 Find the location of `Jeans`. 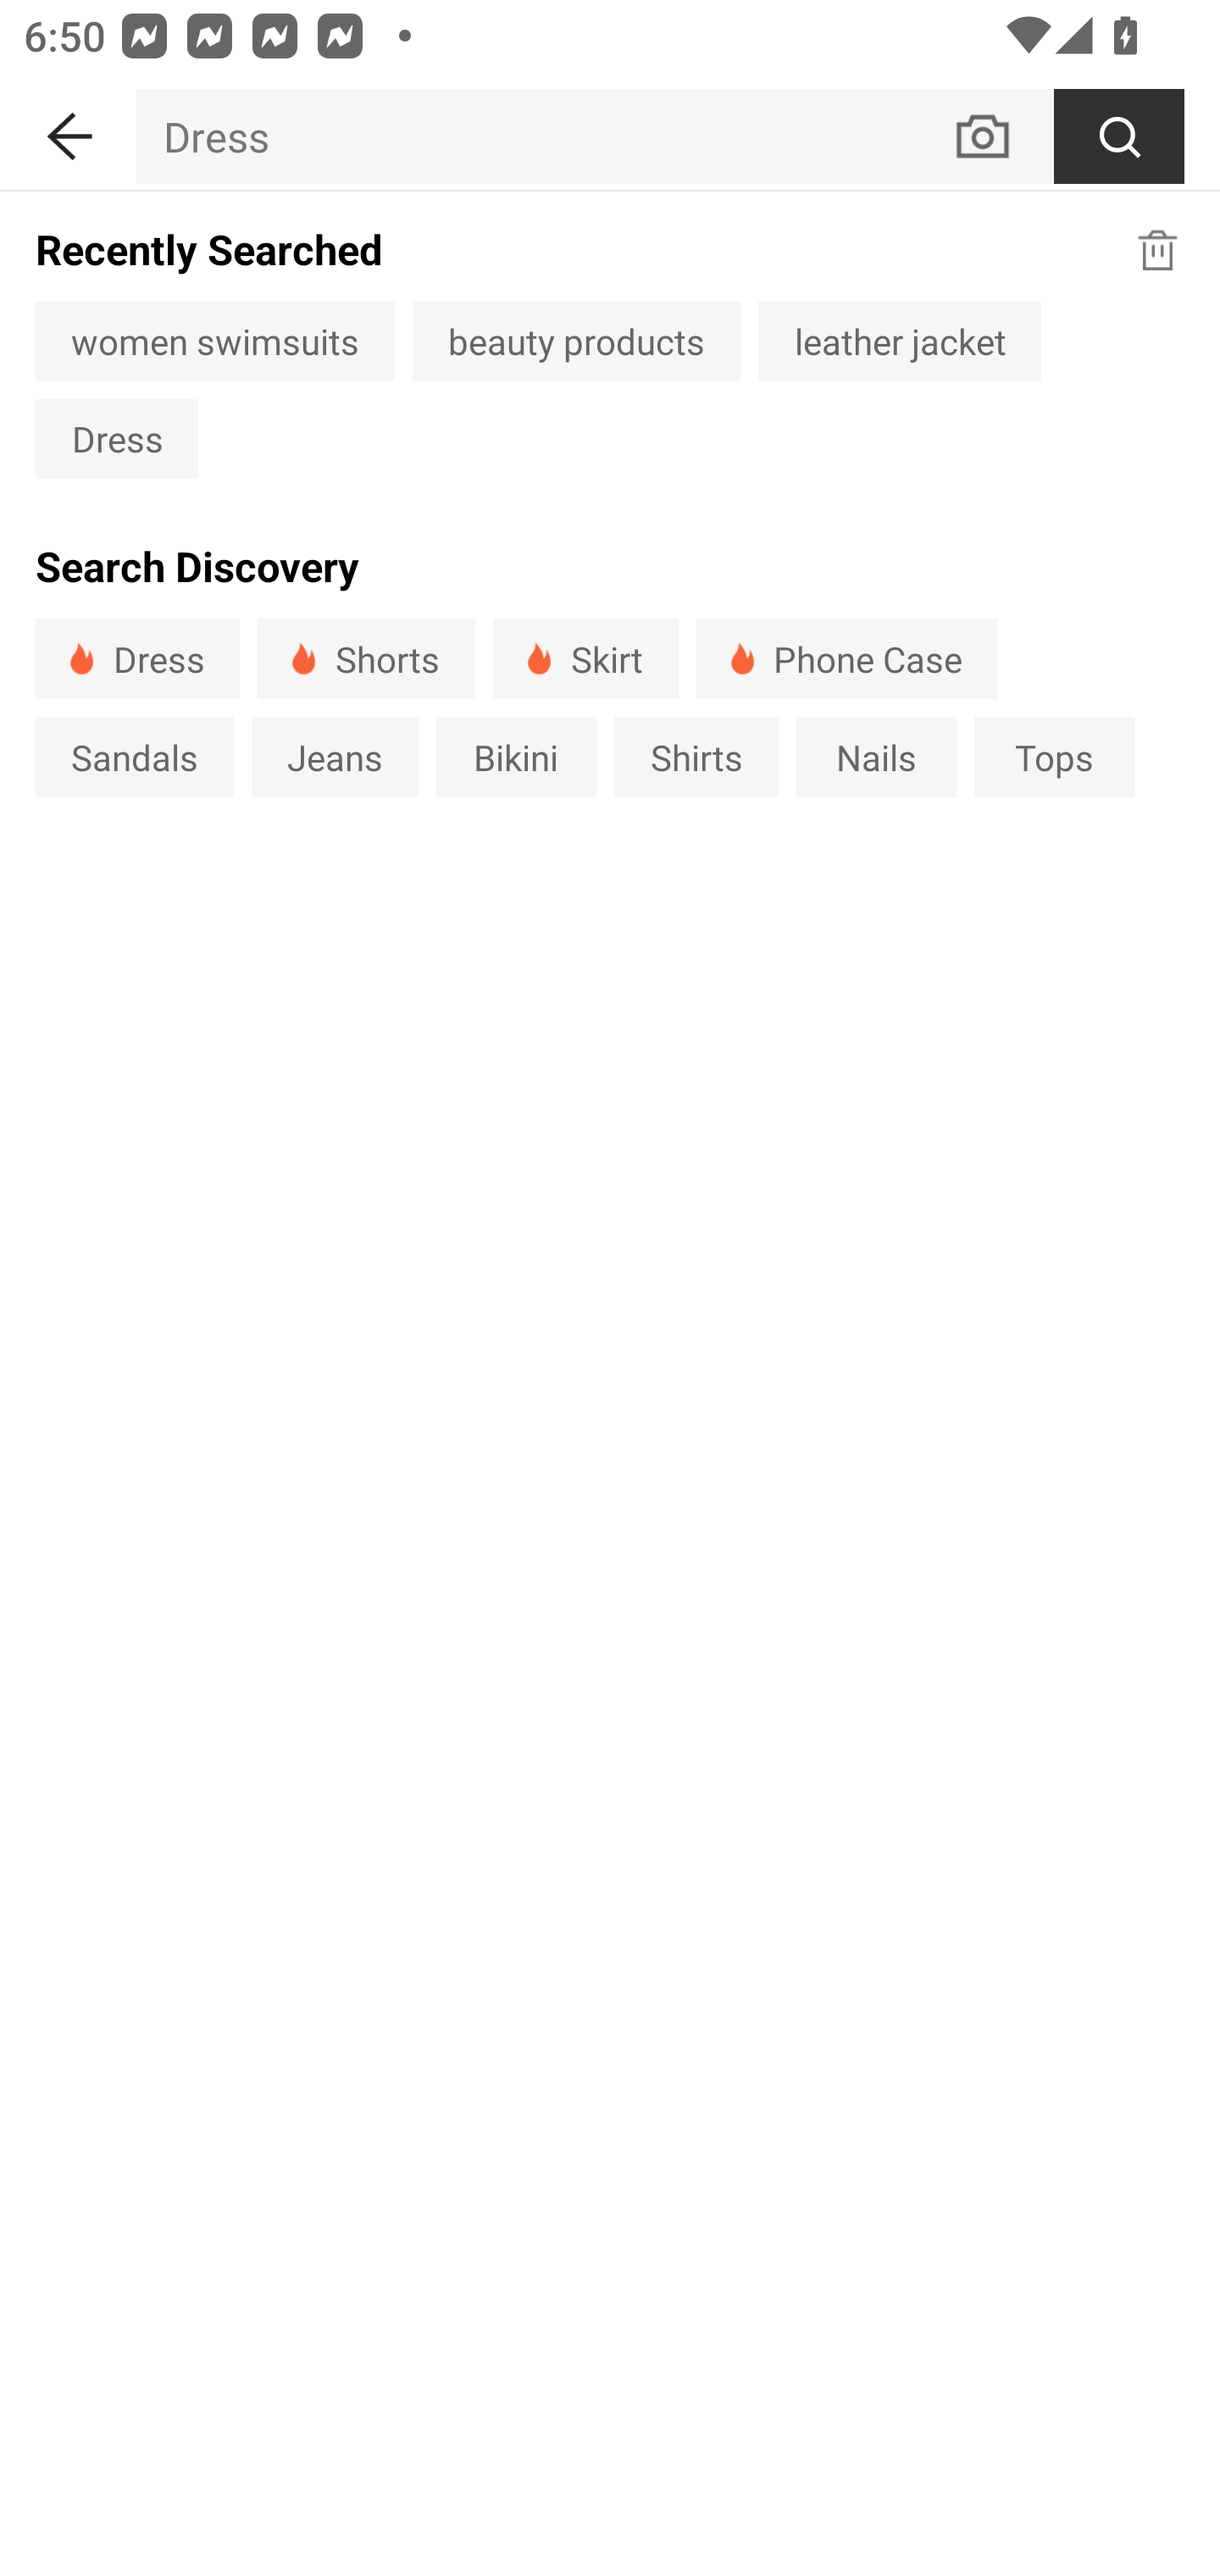

Jeans is located at coordinates (334, 758).